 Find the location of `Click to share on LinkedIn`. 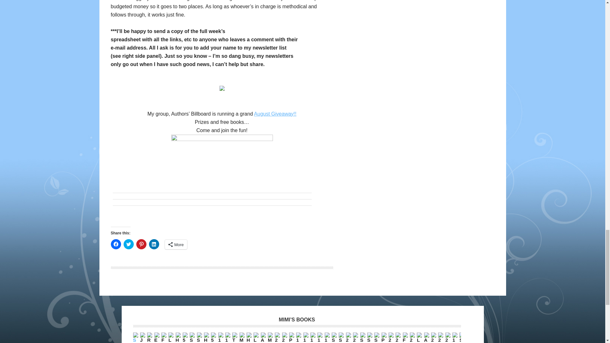

Click to share on LinkedIn is located at coordinates (154, 244).